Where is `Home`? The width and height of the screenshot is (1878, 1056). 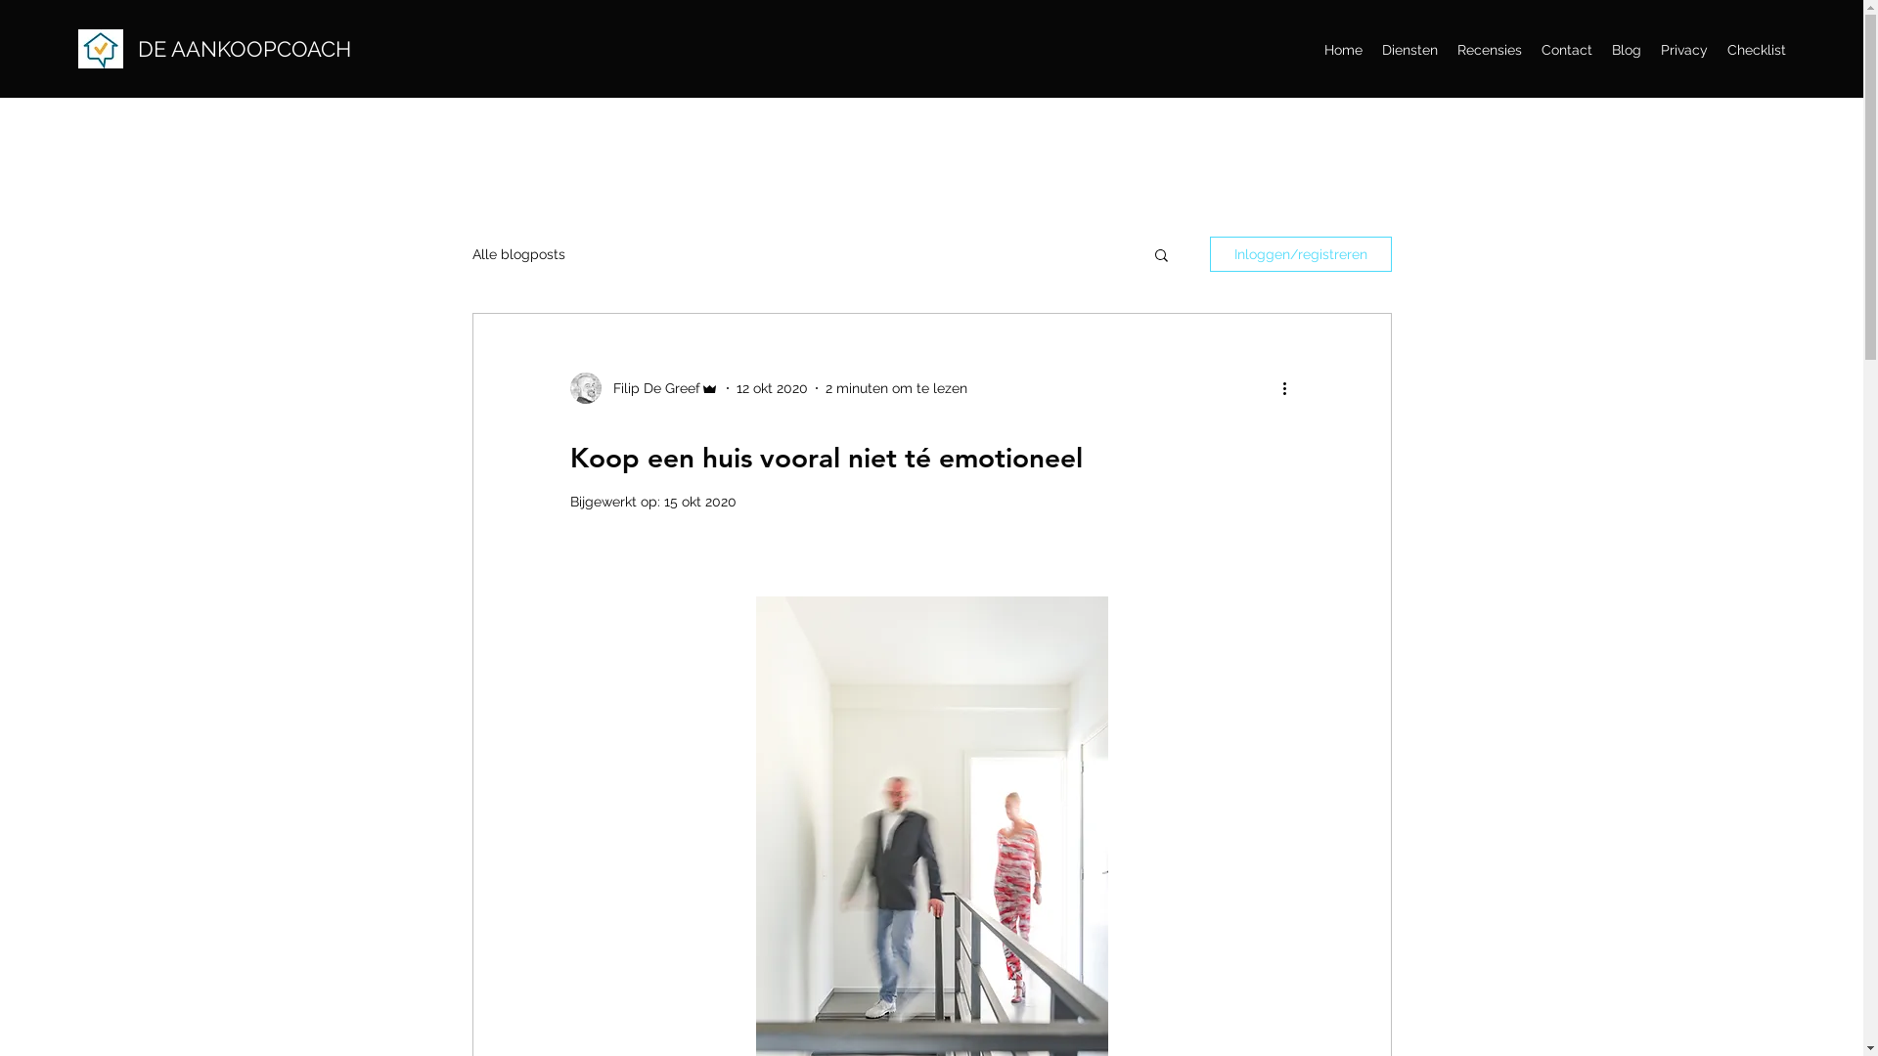
Home is located at coordinates (1344, 50).